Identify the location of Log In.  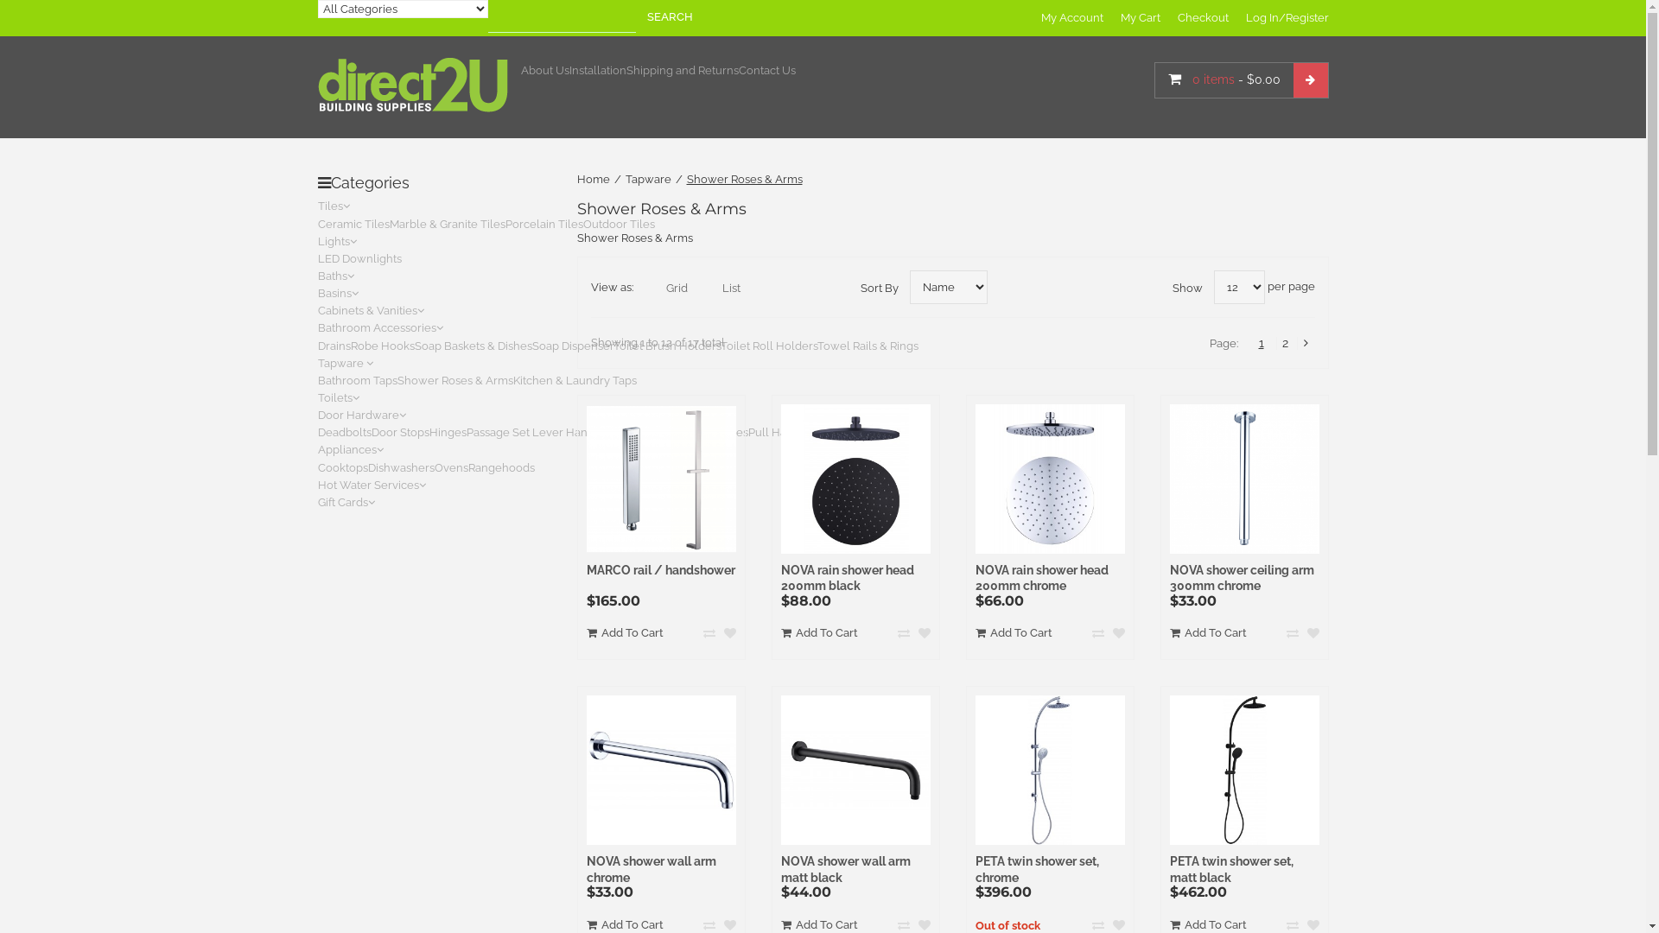
(1262, 17).